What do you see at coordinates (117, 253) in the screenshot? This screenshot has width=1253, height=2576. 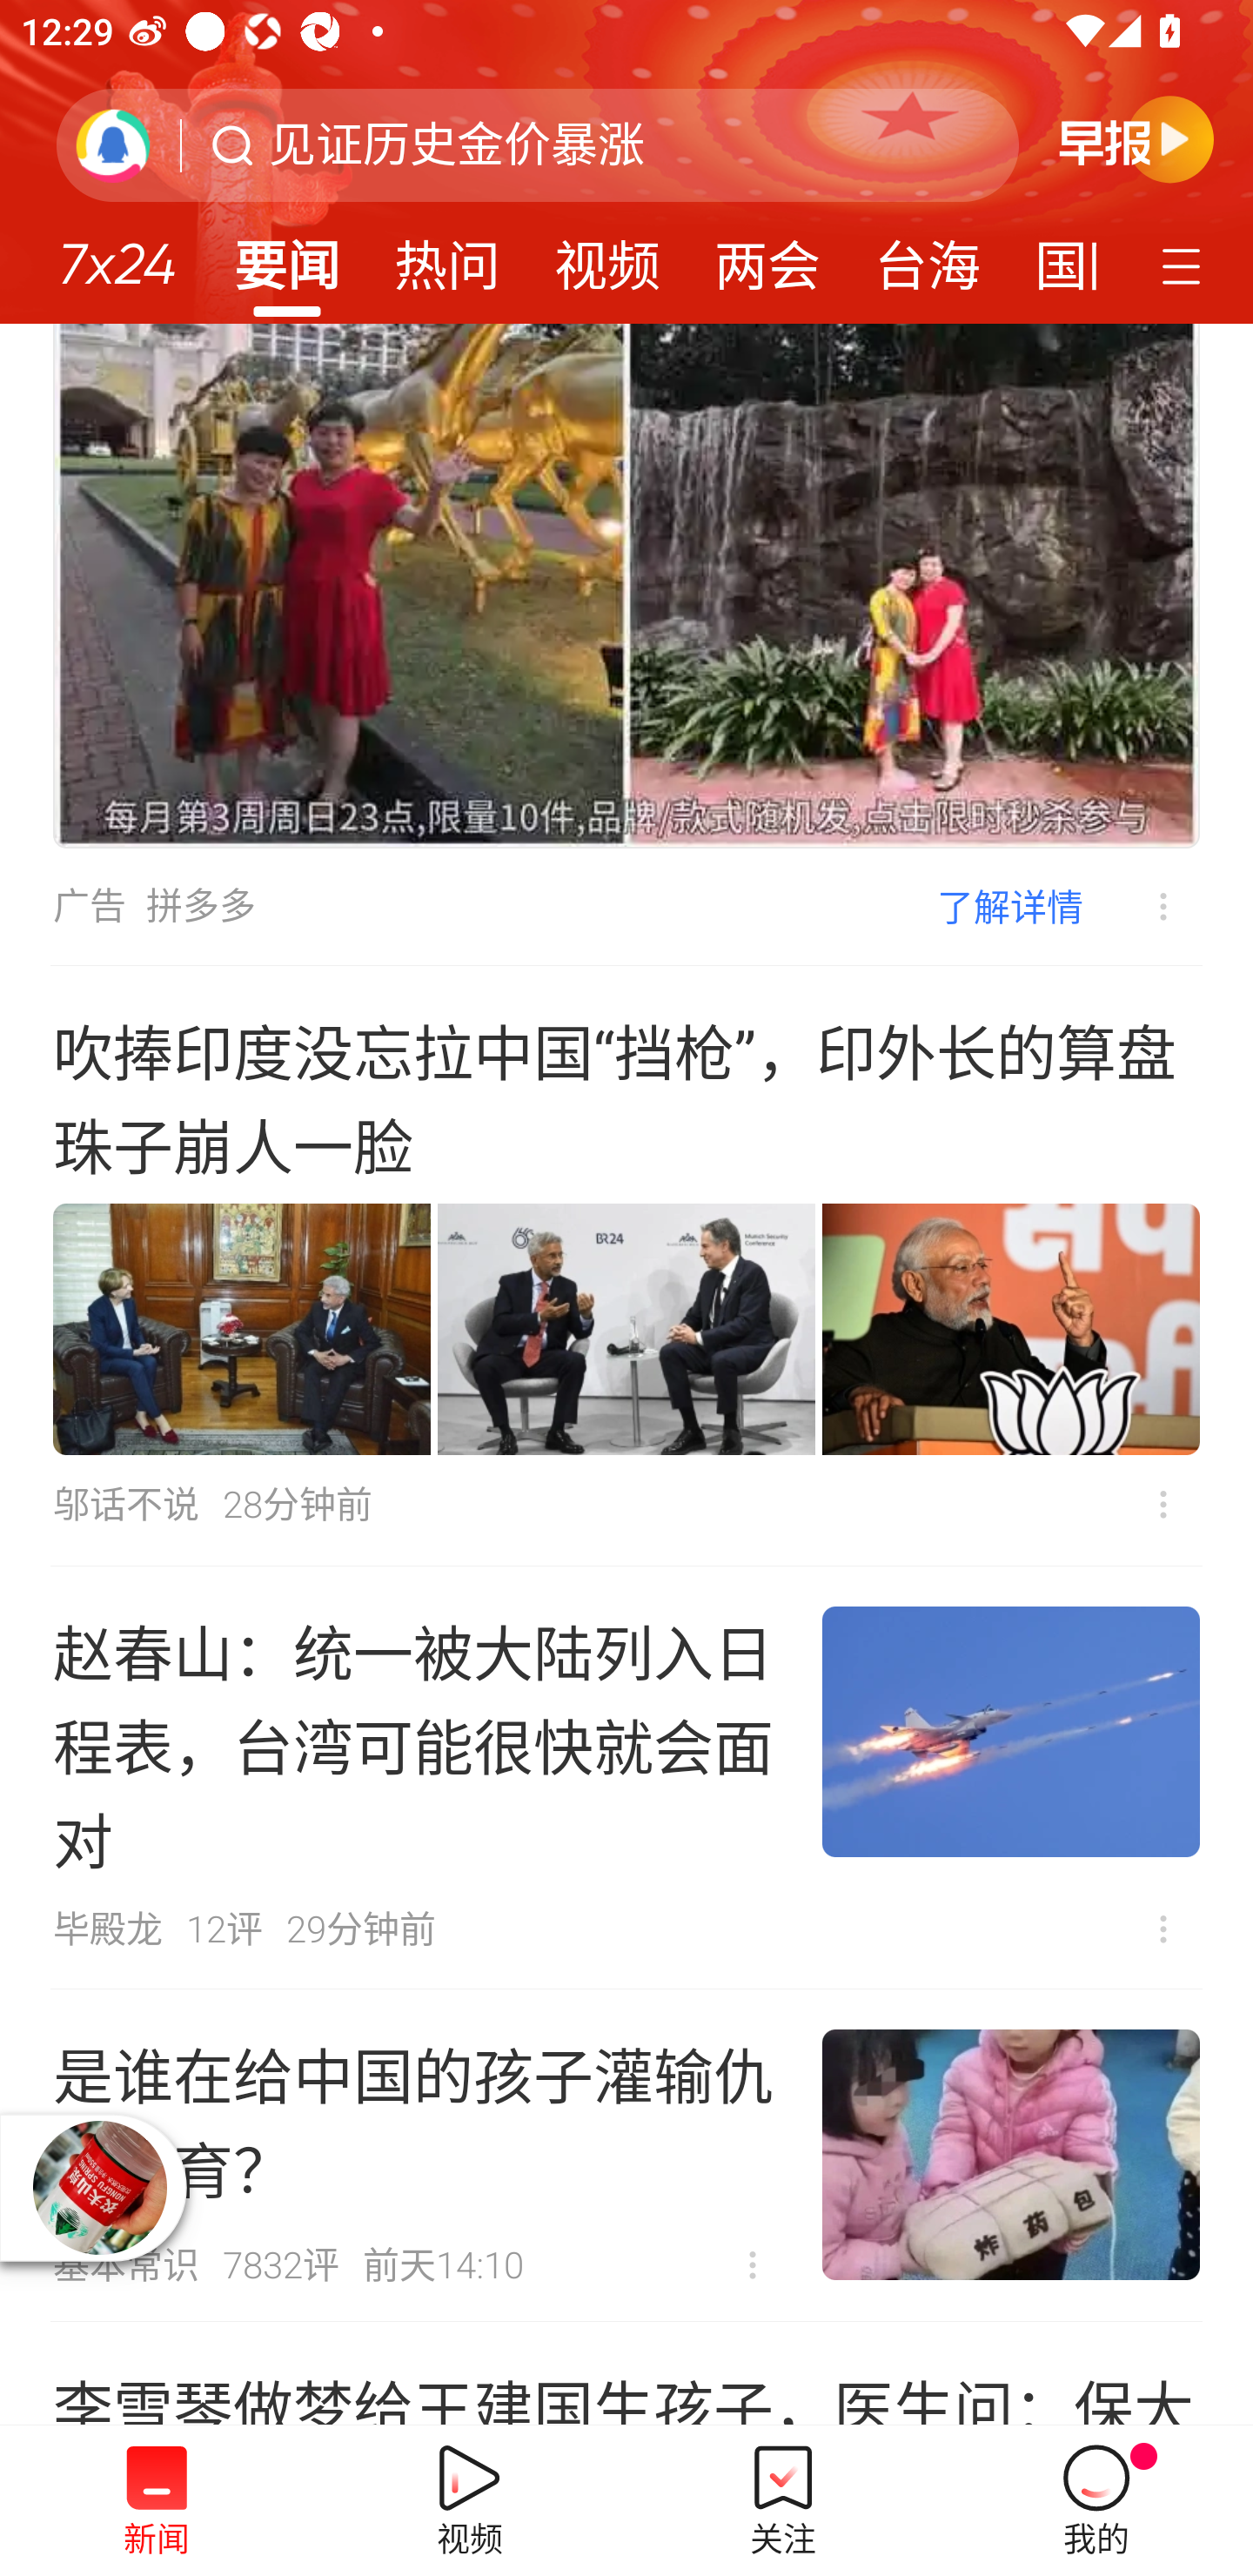 I see `7x24` at bounding box center [117, 253].